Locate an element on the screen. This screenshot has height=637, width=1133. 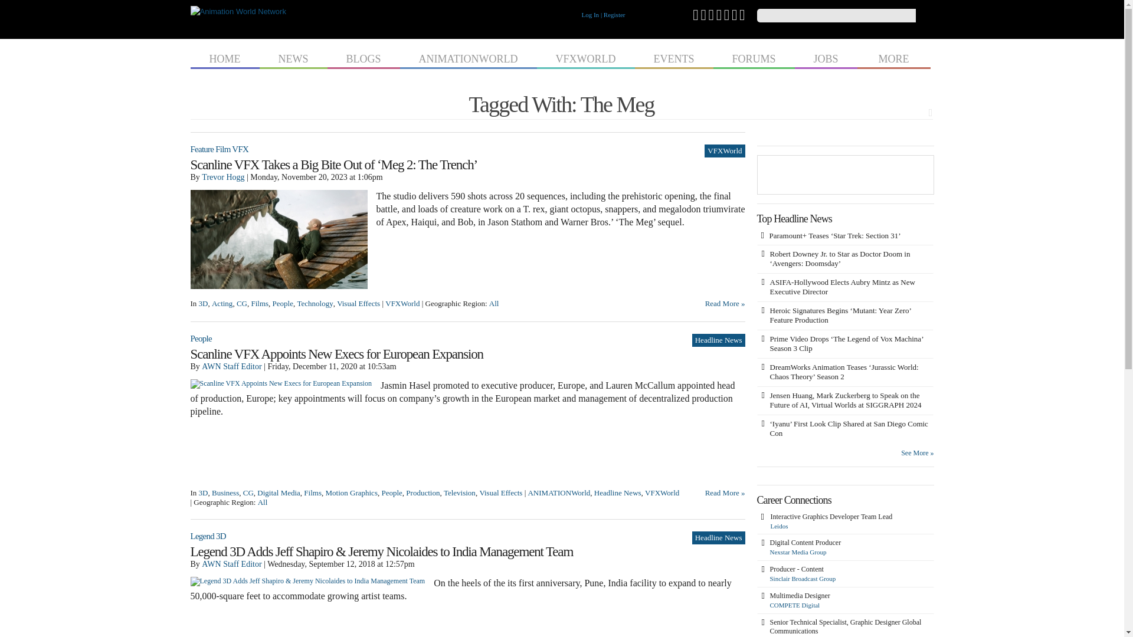
Feature Film VFX is located at coordinates (219, 149).